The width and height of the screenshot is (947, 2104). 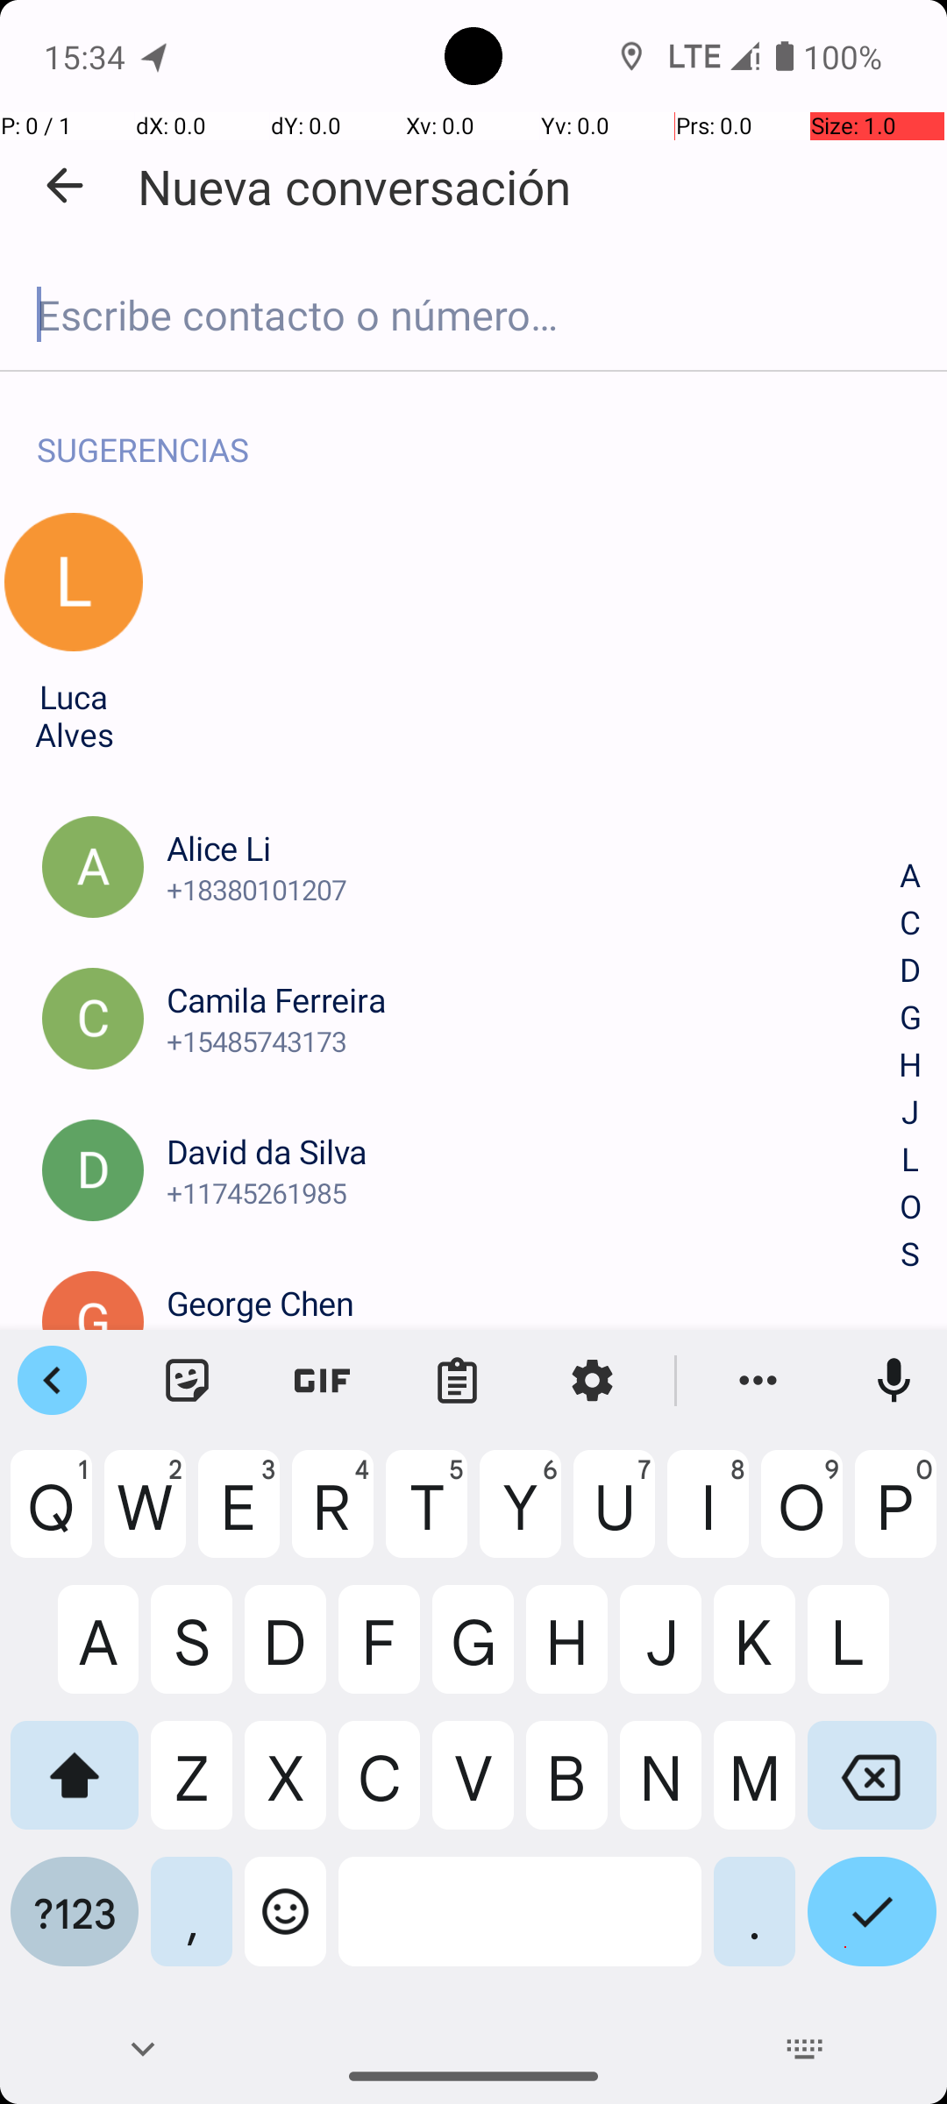 I want to click on Alice Li, so click(x=533, y=849).